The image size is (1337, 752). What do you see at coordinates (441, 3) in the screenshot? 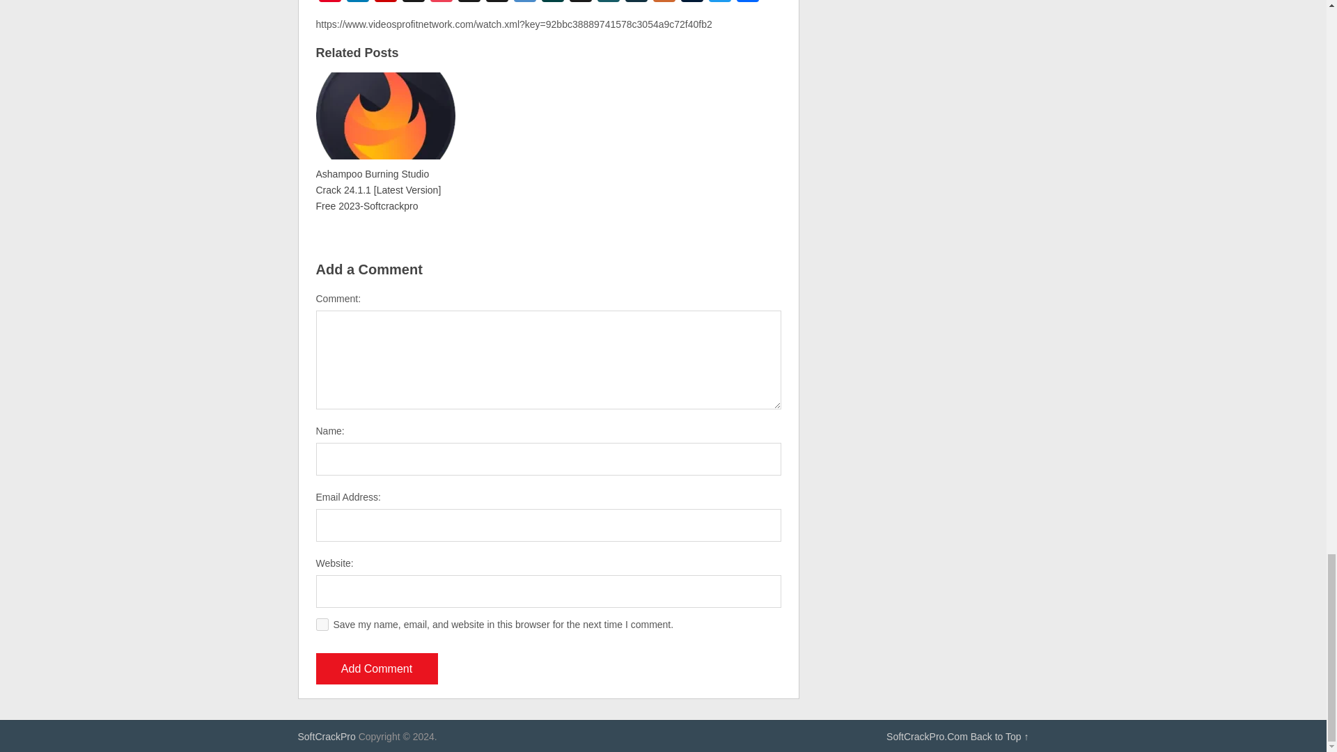
I see `Pocket` at bounding box center [441, 3].